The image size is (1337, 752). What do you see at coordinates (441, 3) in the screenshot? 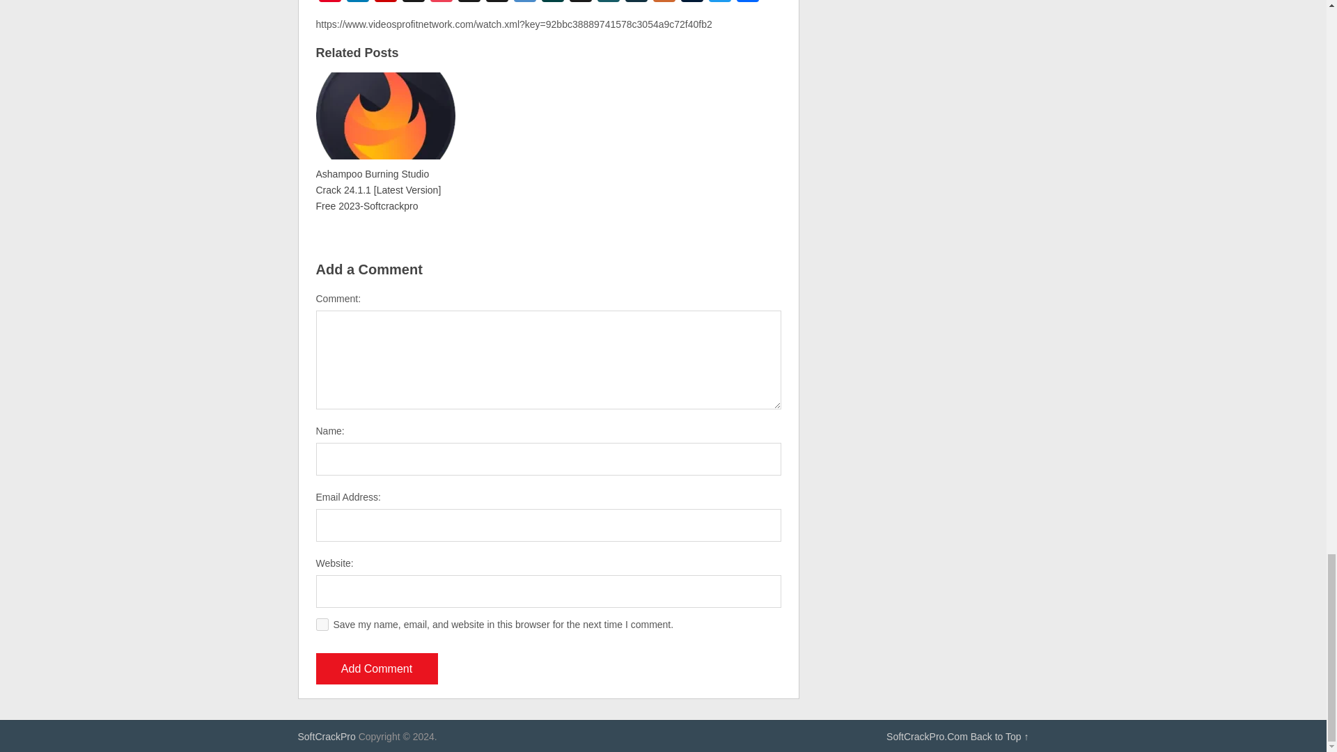
I see `Pocket` at bounding box center [441, 3].